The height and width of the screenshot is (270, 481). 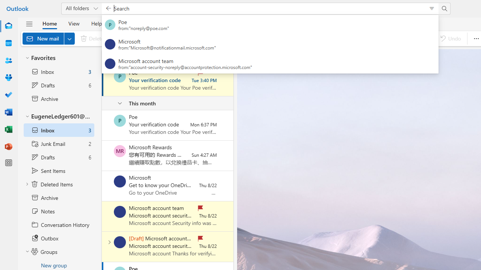 I want to click on Expand to see more respond options, so click(x=263, y=38).